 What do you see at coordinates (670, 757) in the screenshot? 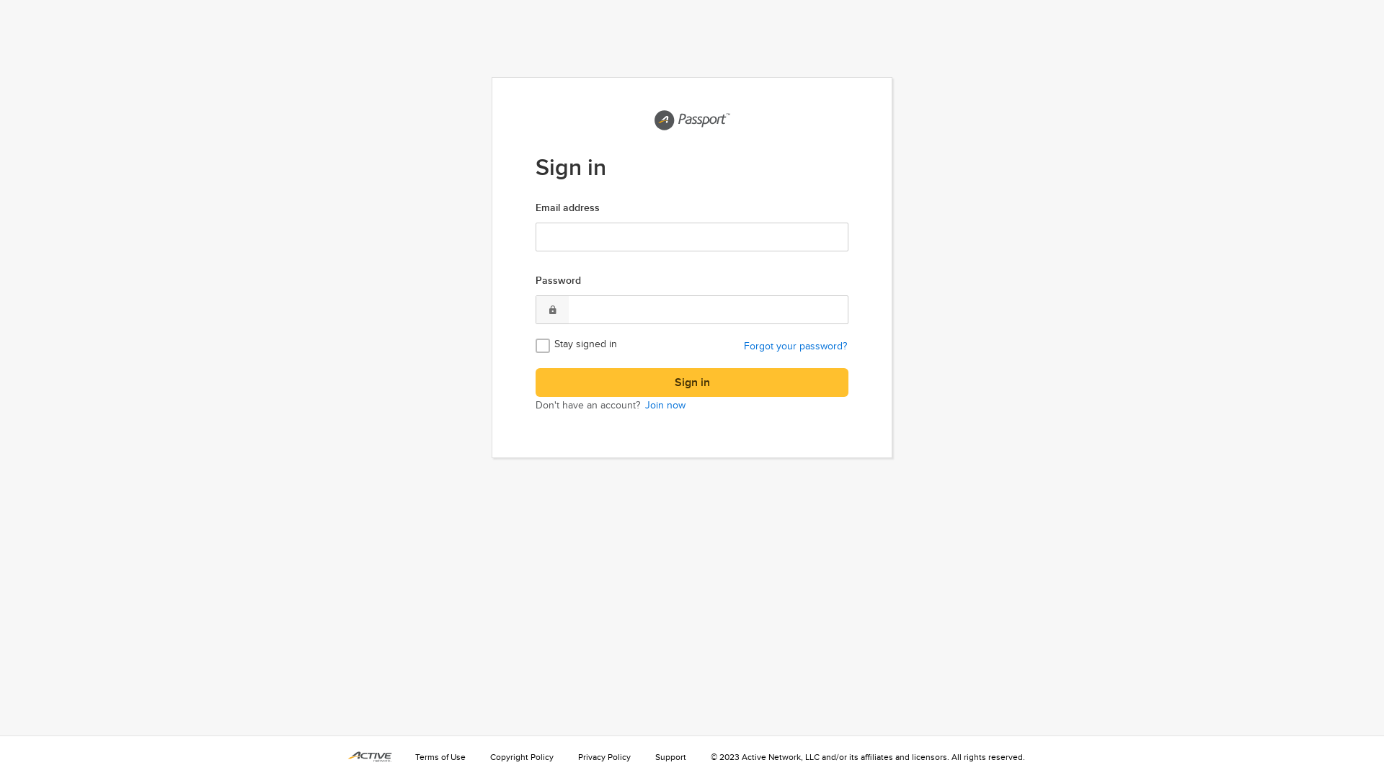
I see `Support` at bounding box center [670, 757].